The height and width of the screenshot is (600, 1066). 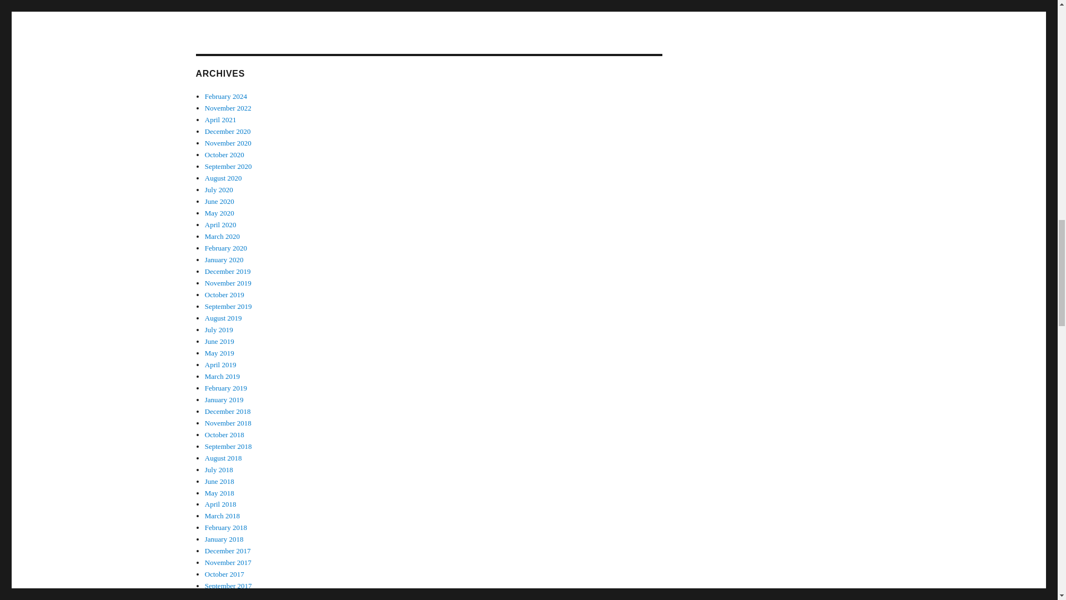 What do you see at coordinates (228, 108) in the screenshot?
I see `November 2022` at bounding box center [228, 108].